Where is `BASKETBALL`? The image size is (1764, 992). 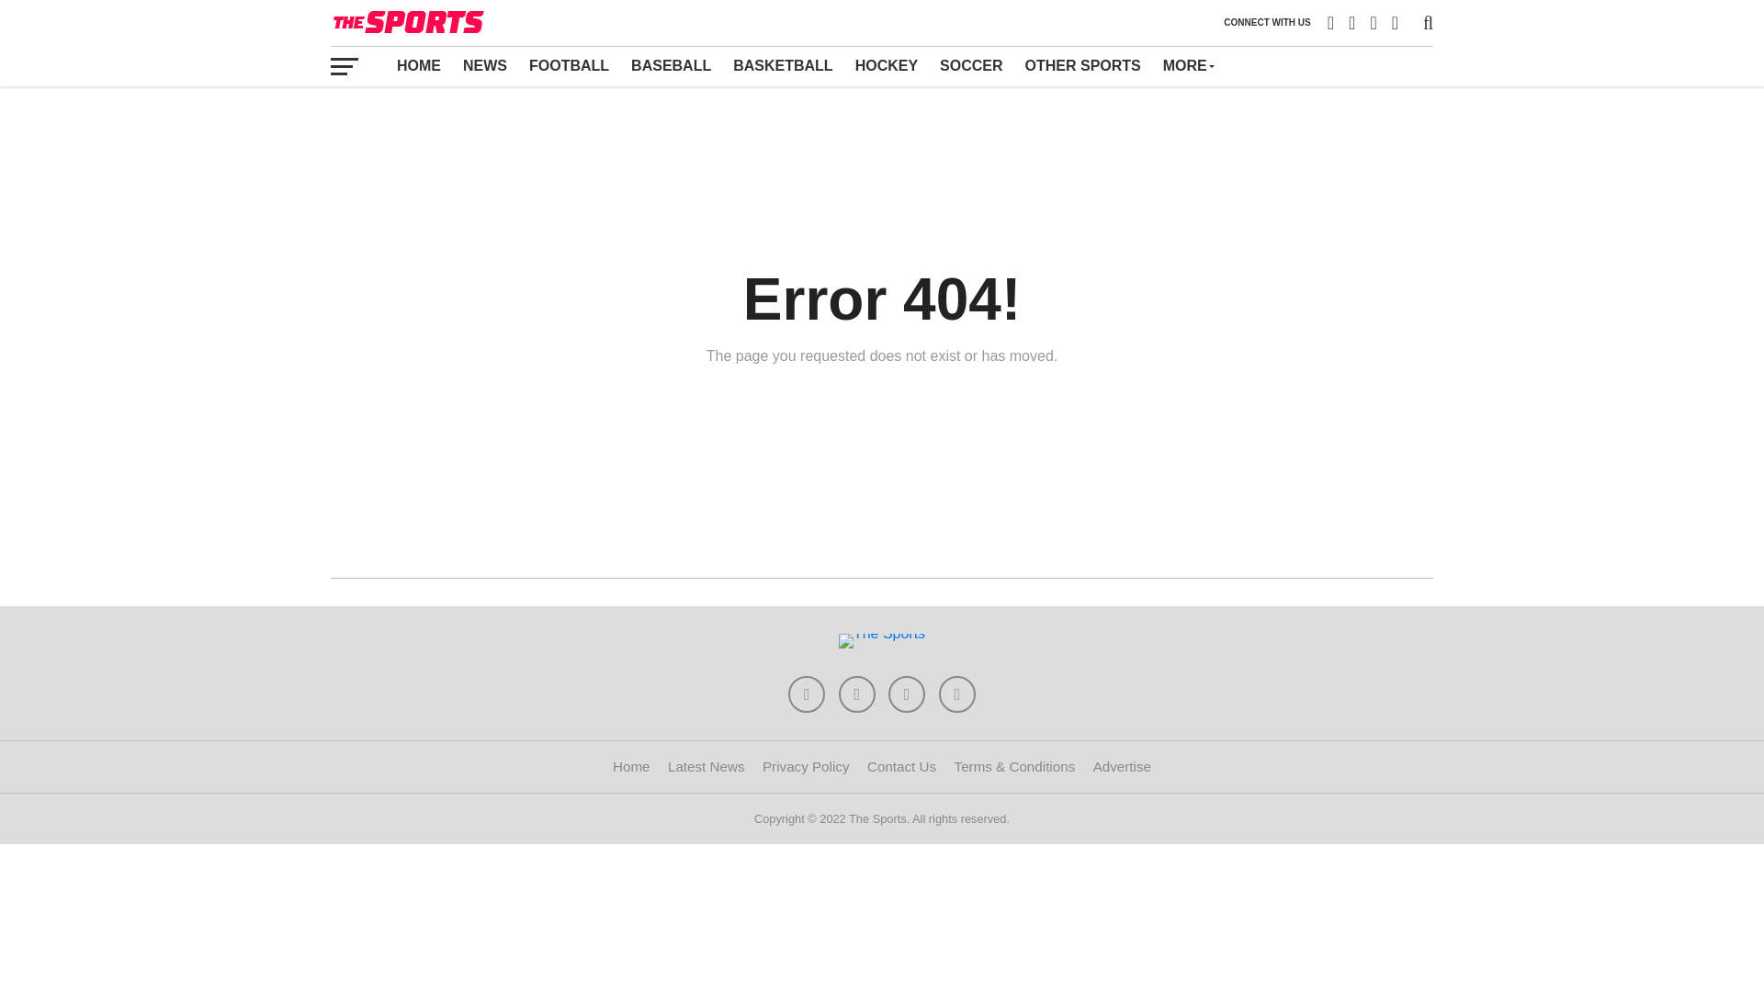 BASKETBALL is located at coordinates (782, 65).